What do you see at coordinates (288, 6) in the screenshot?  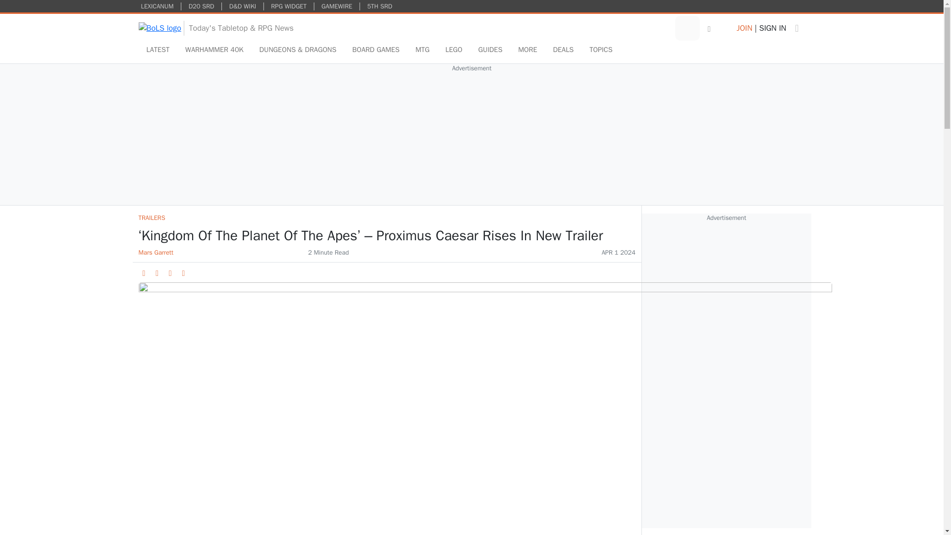 I see `RPG Widget` at bounding box center [288, 6].